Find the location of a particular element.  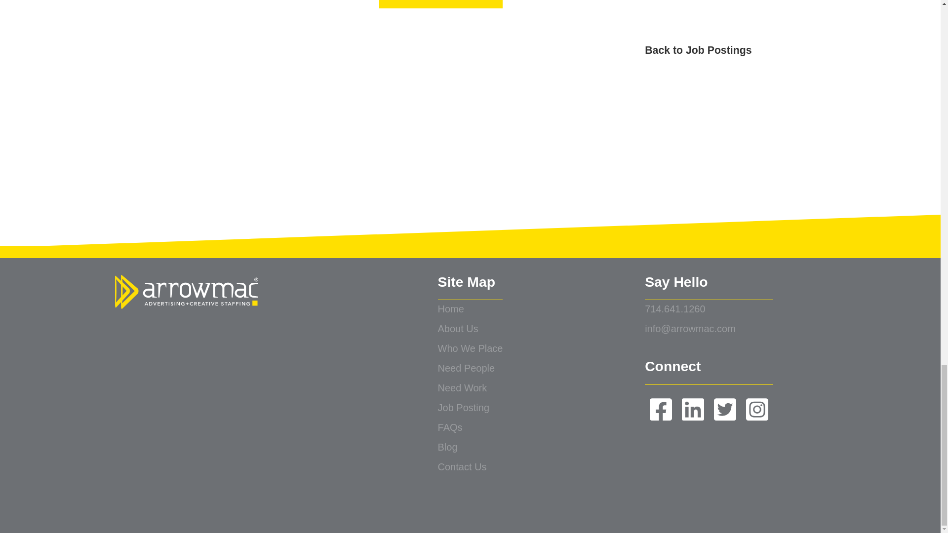

Job Posting is located at coordinates (471, 408).